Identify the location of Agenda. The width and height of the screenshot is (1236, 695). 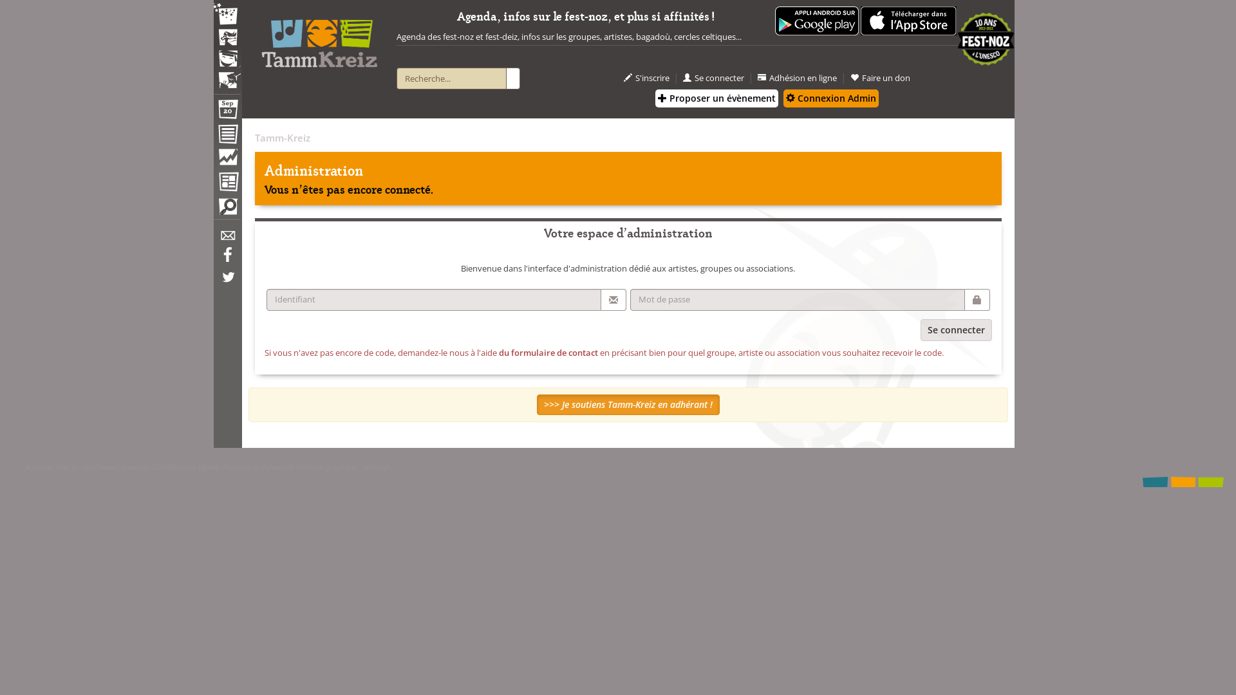
(227, 112).